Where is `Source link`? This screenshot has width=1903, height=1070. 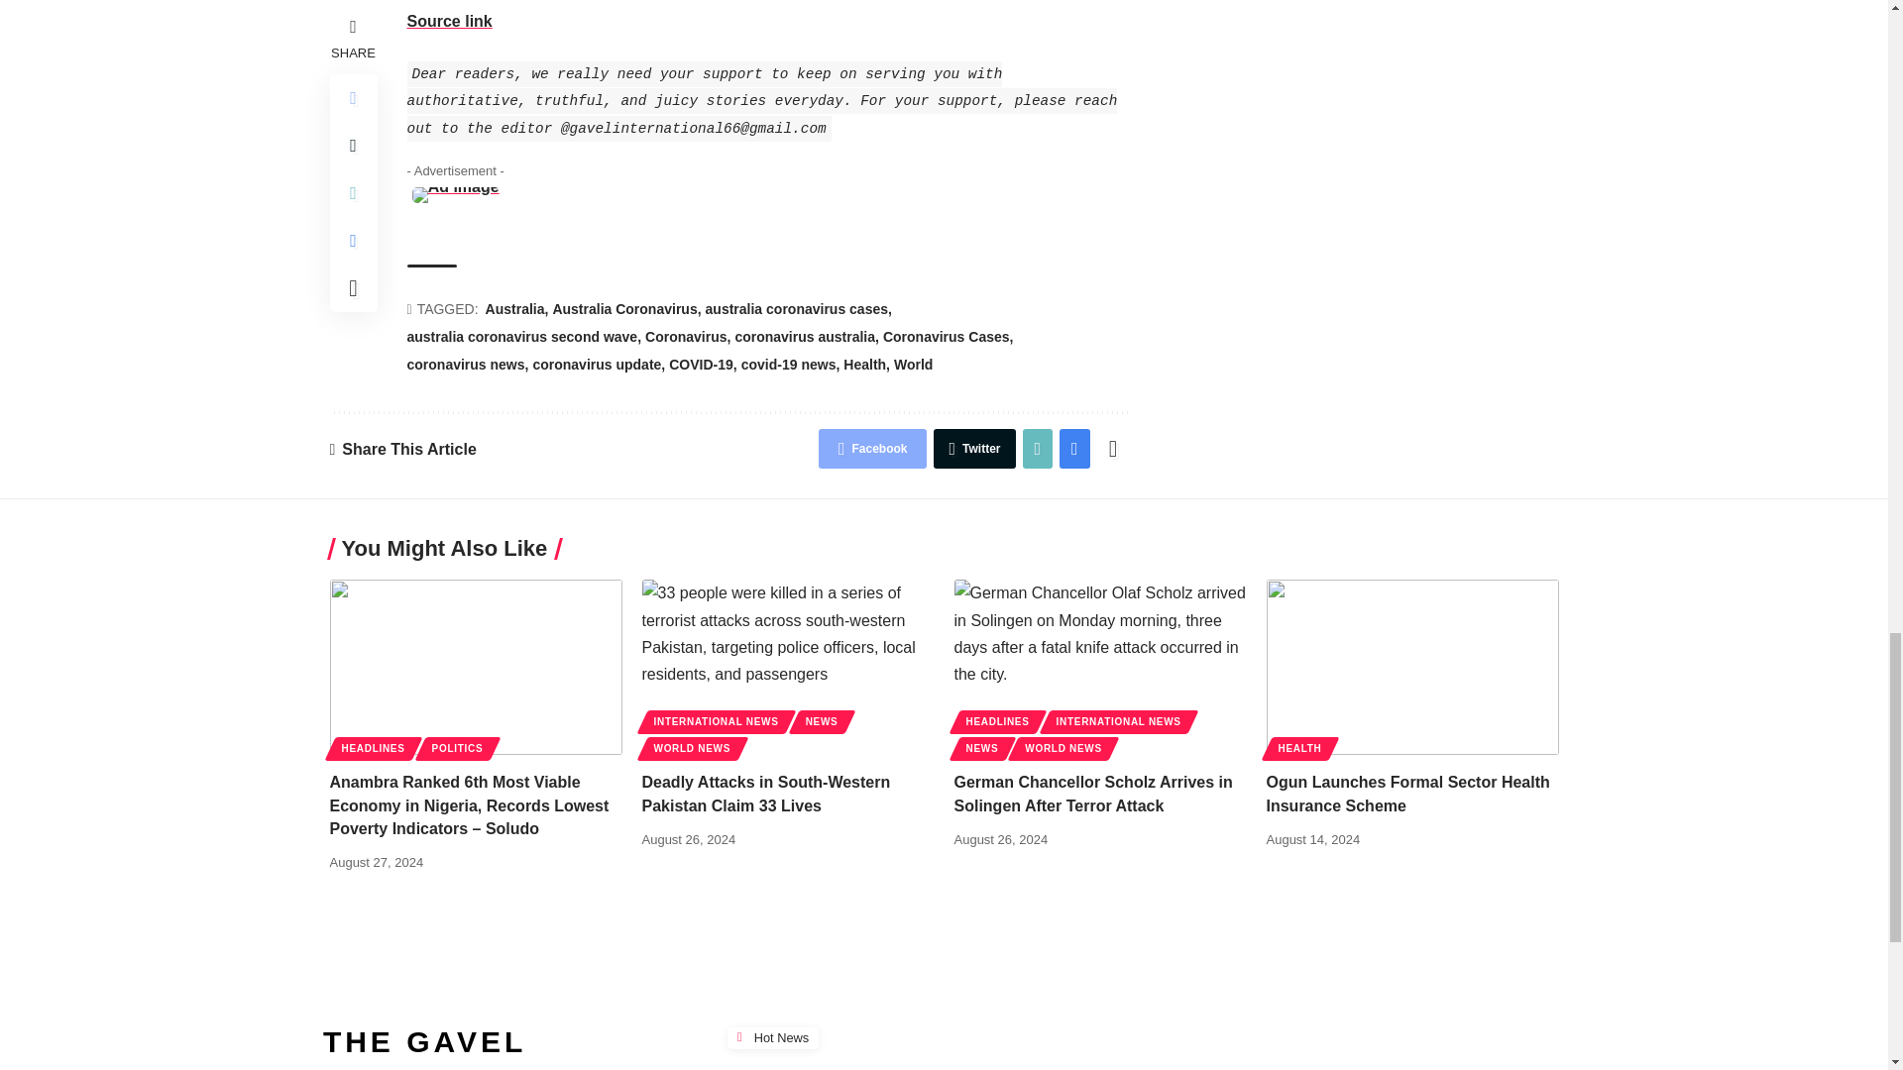
Source link is located at coordinates (448, 21).